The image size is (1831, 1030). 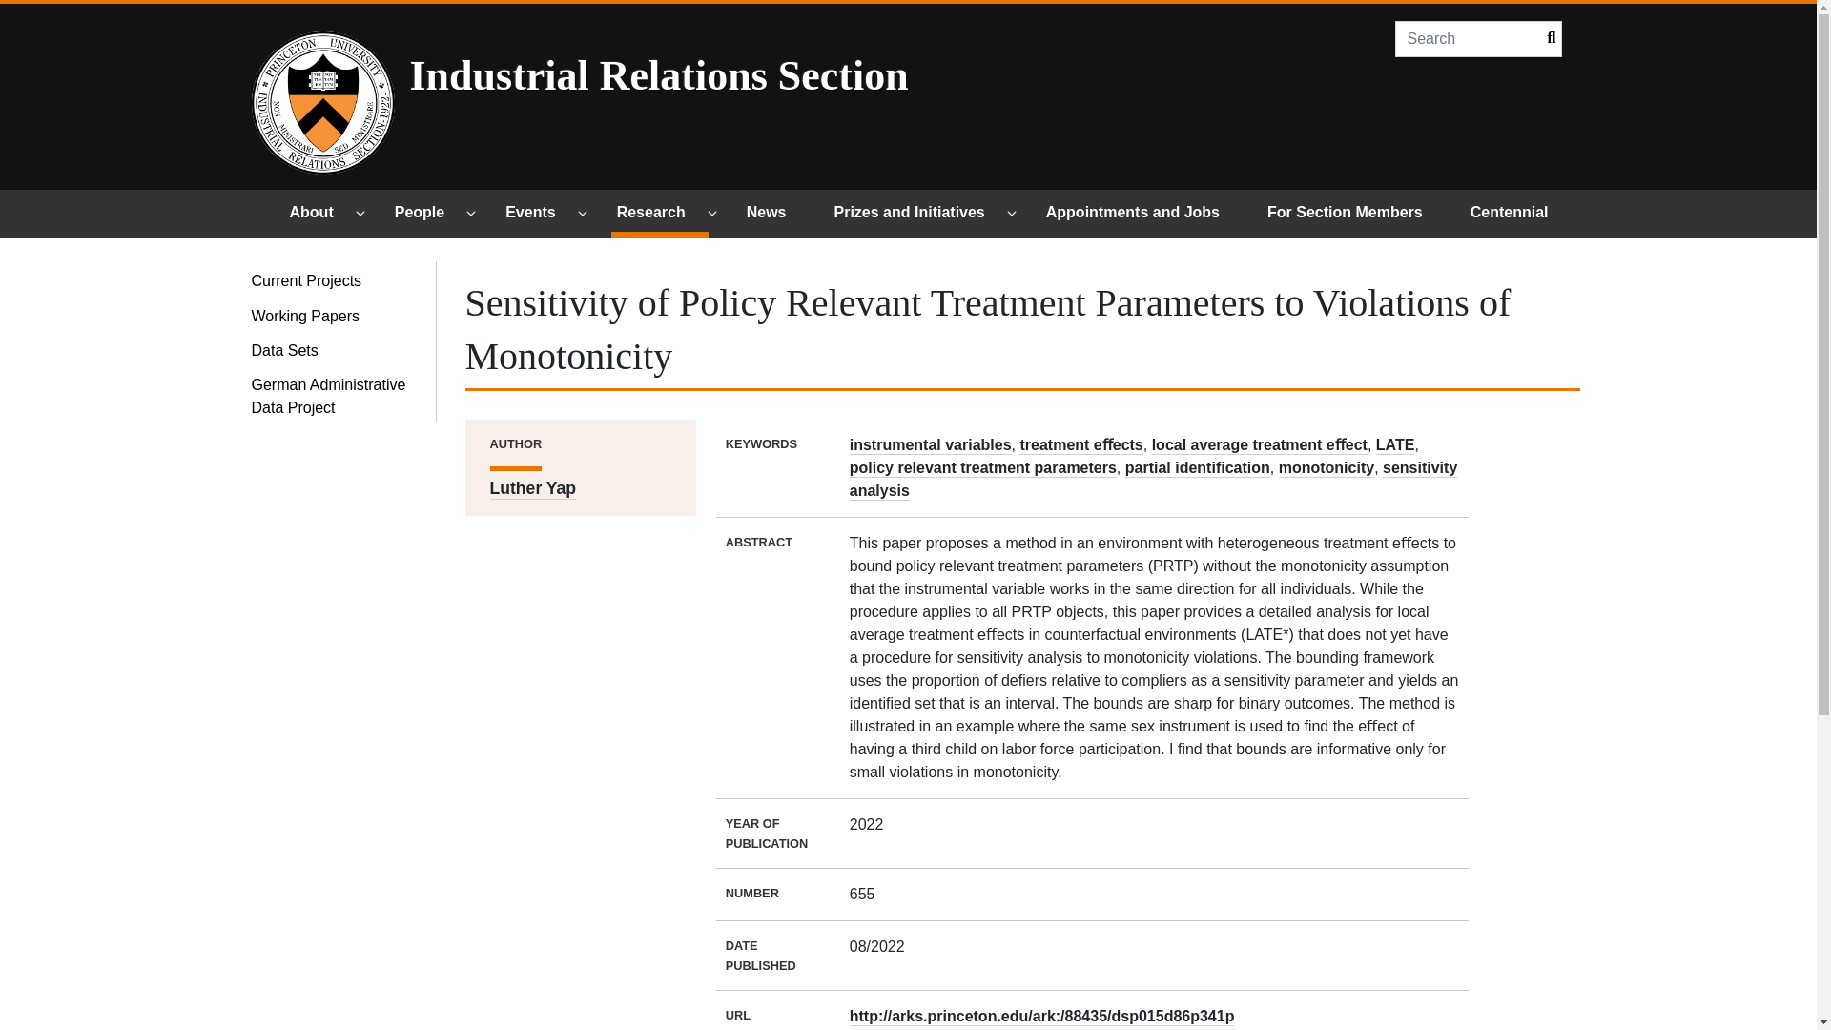 What do you see at coordinates (1141, 214) in the screenshot?
I see `Accepting applications for scholars and staff` at bounding box center [1141, 214].